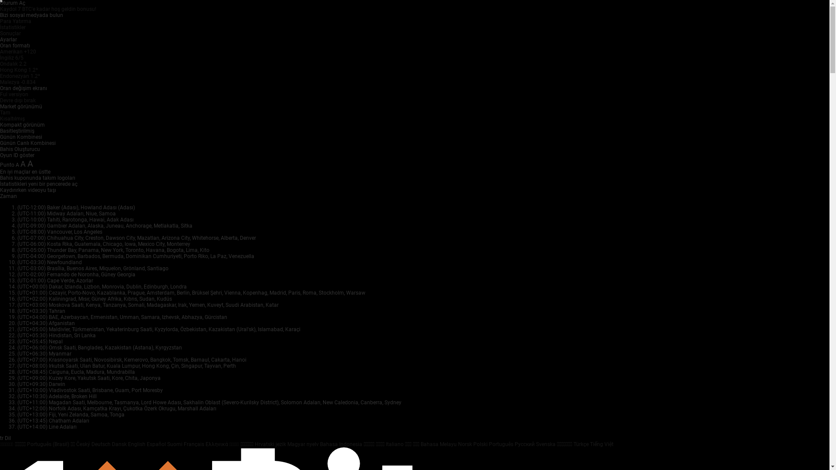 This screenshot has width=836, height=470. What do you see at coordinates (19, 70) in the screenshot?
I see `Hong Kong 1.2*` at bounding box center [19, 70].